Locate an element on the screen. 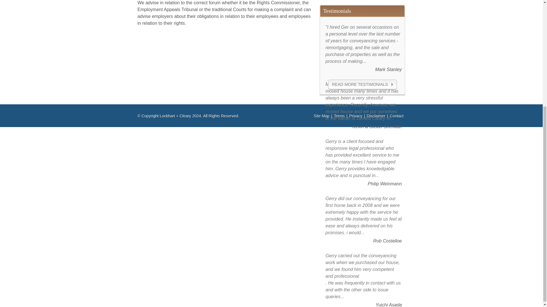 The width and height of the screenshot is (547, 307). Contact is located at coordinates (397, 116).